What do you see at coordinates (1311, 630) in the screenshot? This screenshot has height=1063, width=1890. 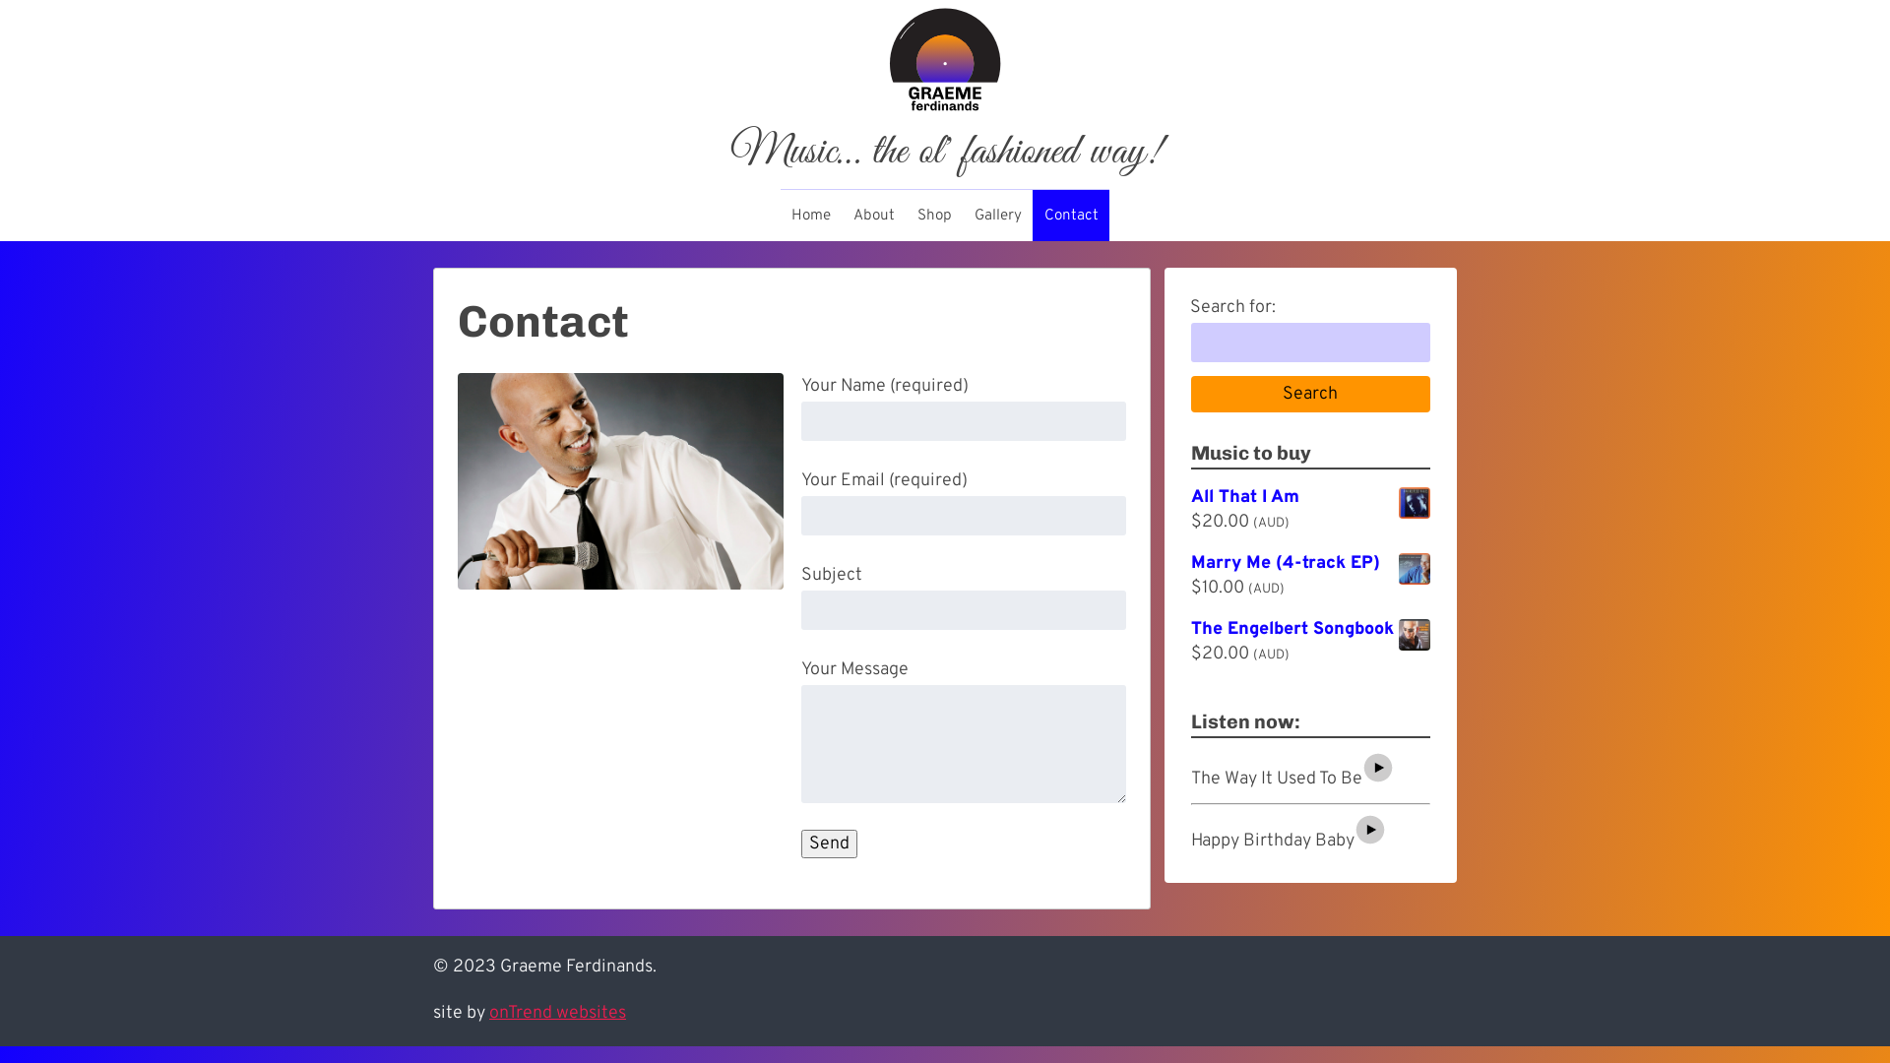 I see `The Engelbert Songbook` at bounding box center [1311, 630].